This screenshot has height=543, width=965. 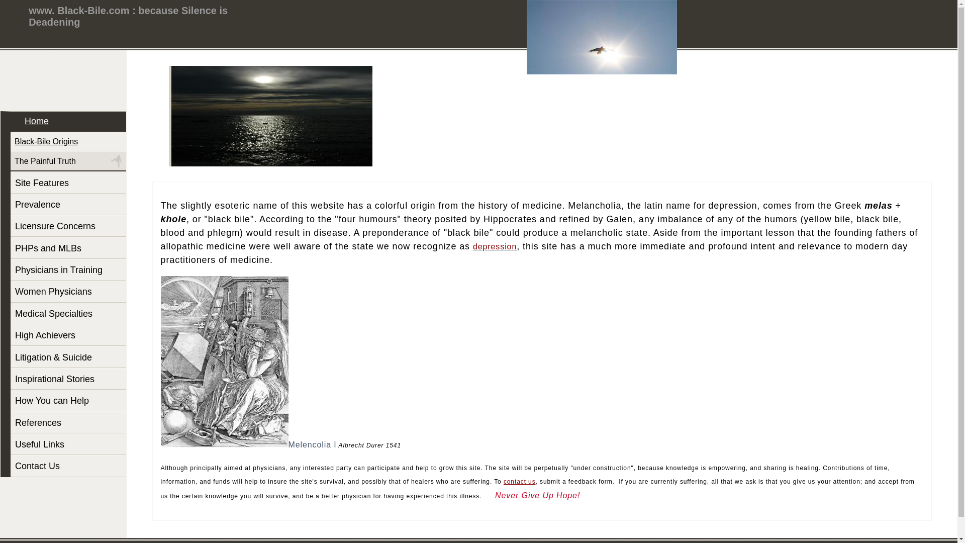 What do you see at coordinates (68, 142) in the screenshot?
I see `Black-Bile Origins` at bounding box center [68, 142].